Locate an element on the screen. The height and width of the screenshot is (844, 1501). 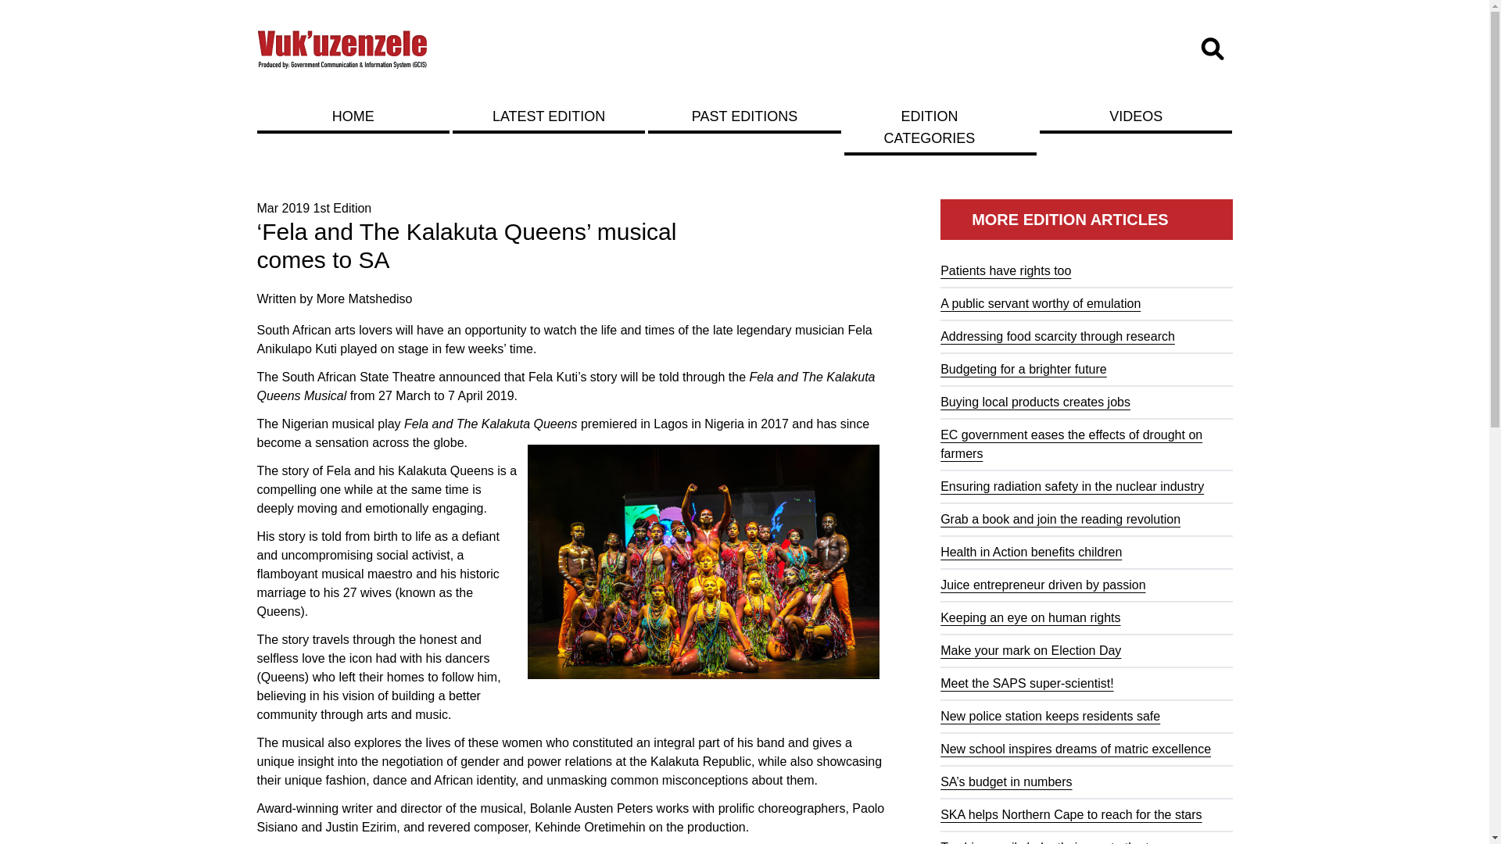
HOME is located at coordinates (353, 116).